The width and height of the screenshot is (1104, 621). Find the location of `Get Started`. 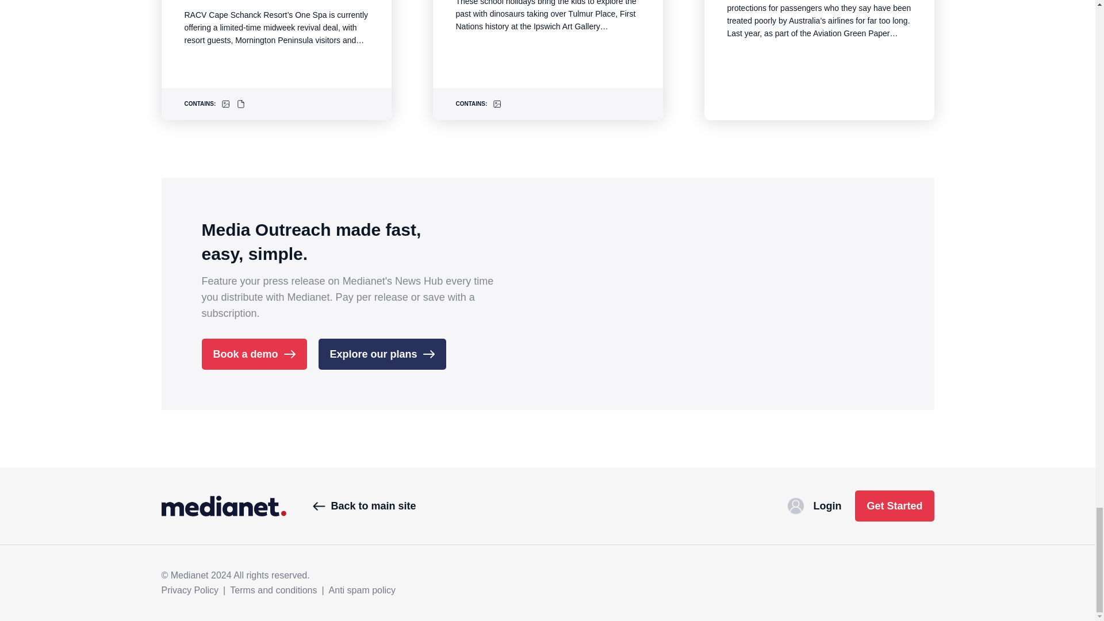

Get Started is located at coordinates (894, 506).